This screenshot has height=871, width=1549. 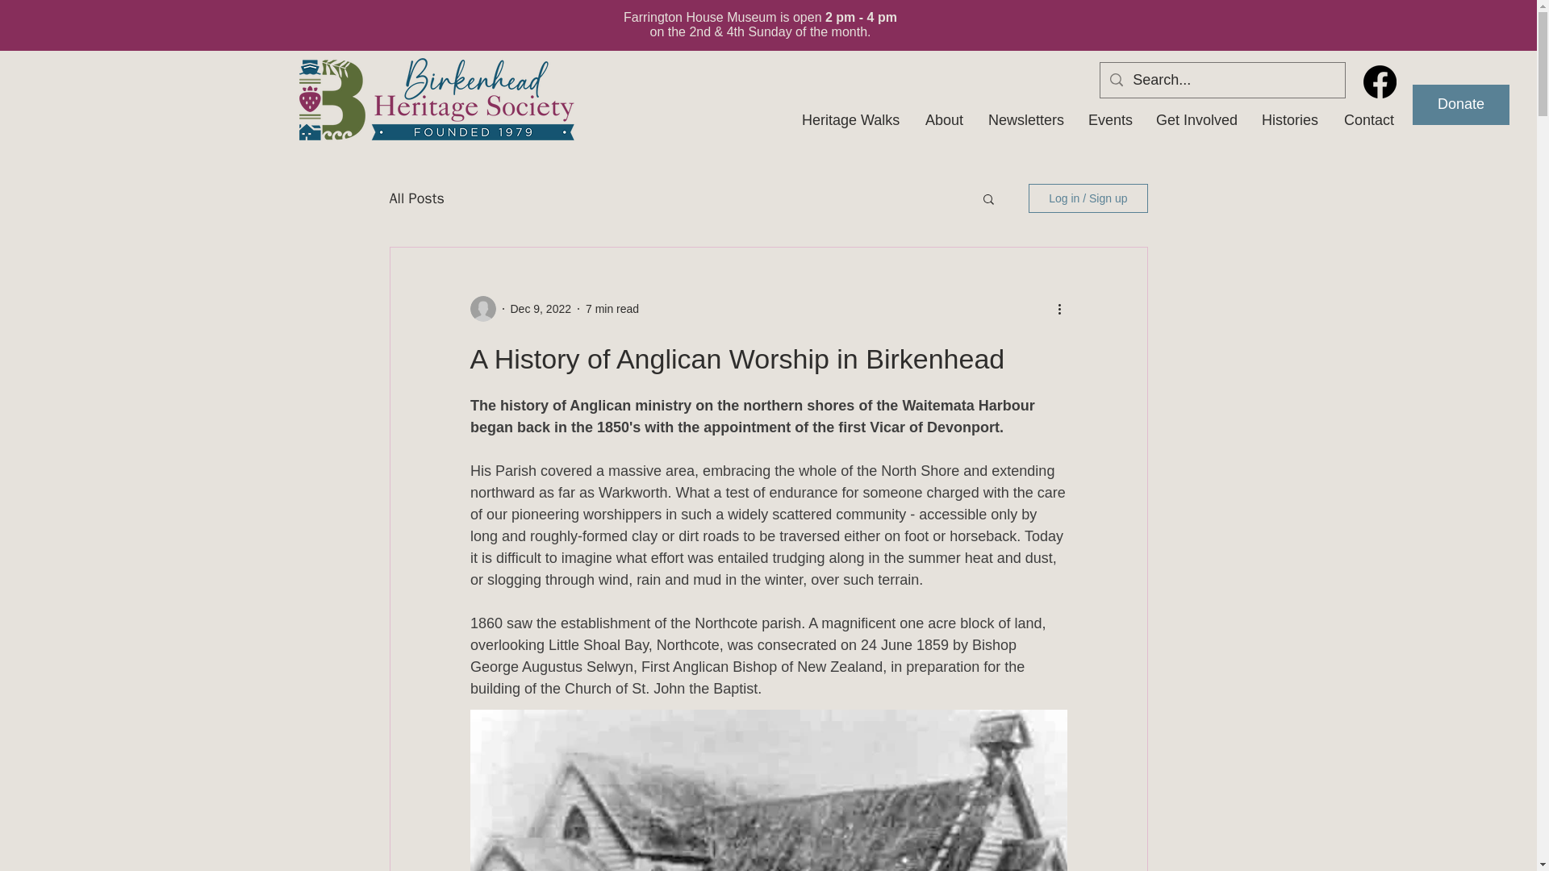 I want to click on Contact, so click(x=1368, y=119).